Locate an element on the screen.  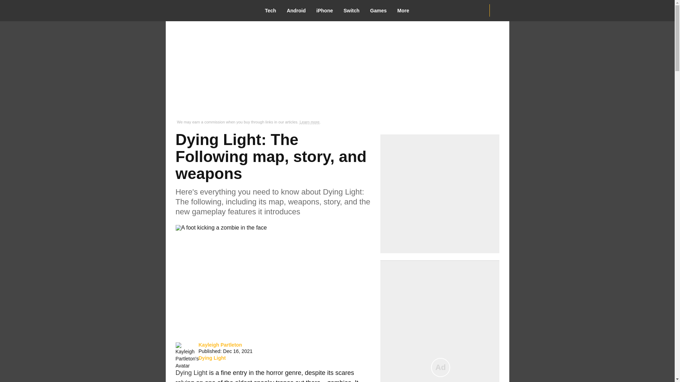
iPhone is located at coordinates (327, 11).